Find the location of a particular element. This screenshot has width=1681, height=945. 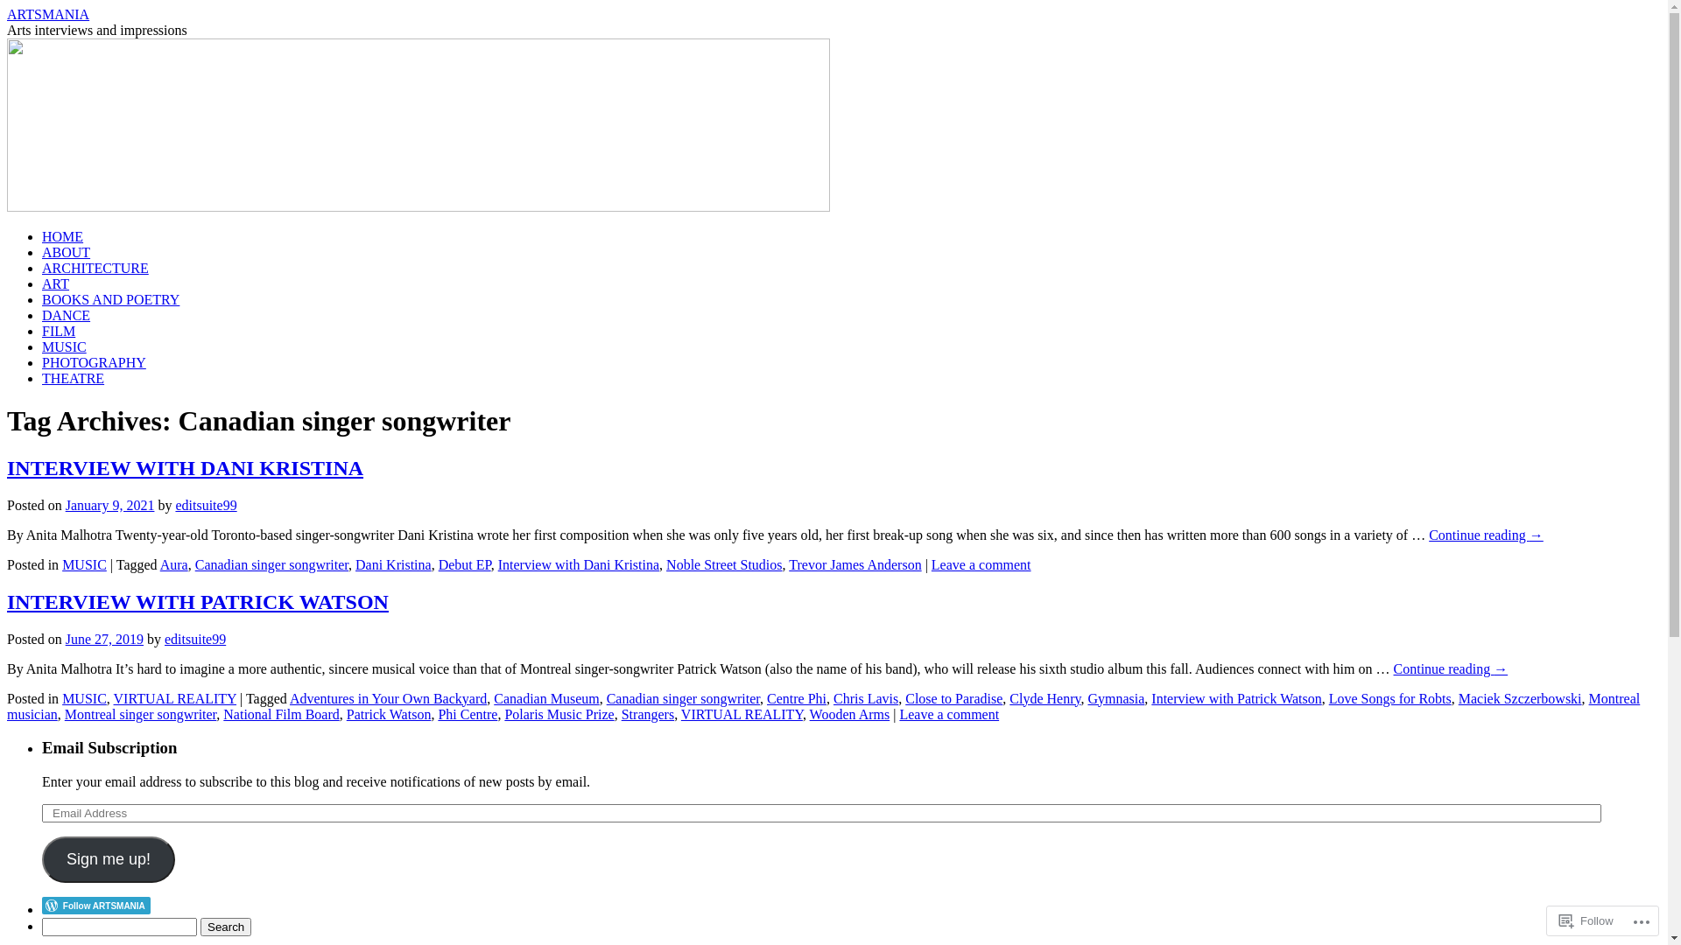

Close to Paradise is located at coordinates (954, 698).